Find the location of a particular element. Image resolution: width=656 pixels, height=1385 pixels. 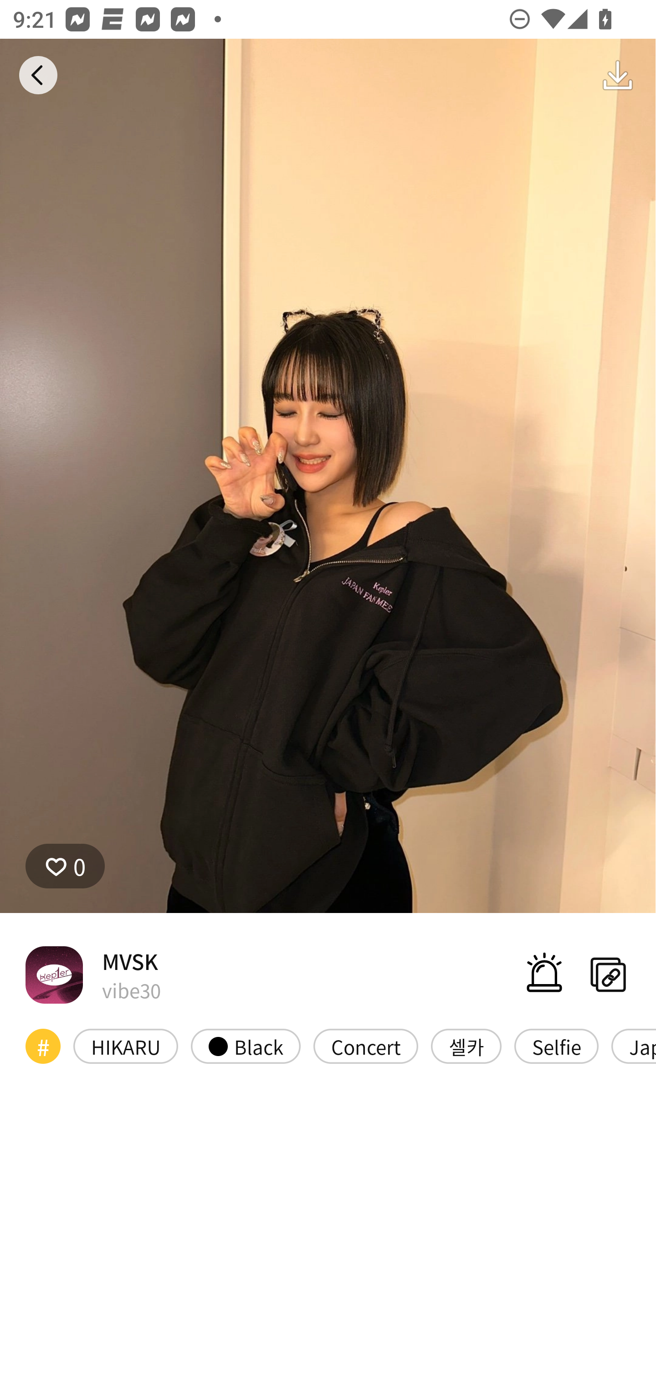

HIKARU is located at coordinates (126, 1046).